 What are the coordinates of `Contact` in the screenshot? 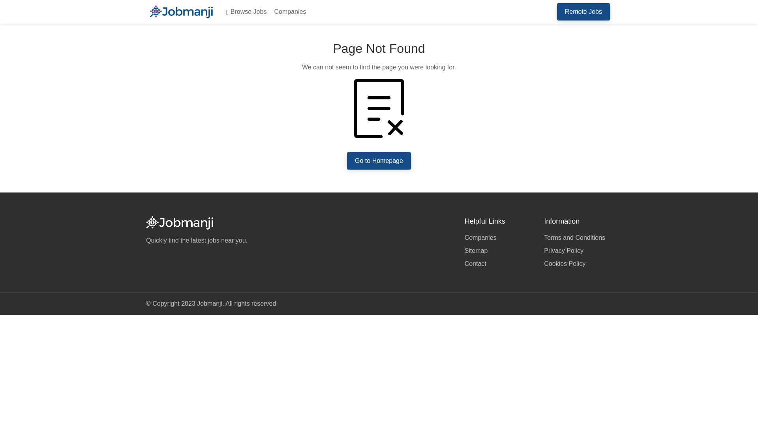 It's located at (498, 263).